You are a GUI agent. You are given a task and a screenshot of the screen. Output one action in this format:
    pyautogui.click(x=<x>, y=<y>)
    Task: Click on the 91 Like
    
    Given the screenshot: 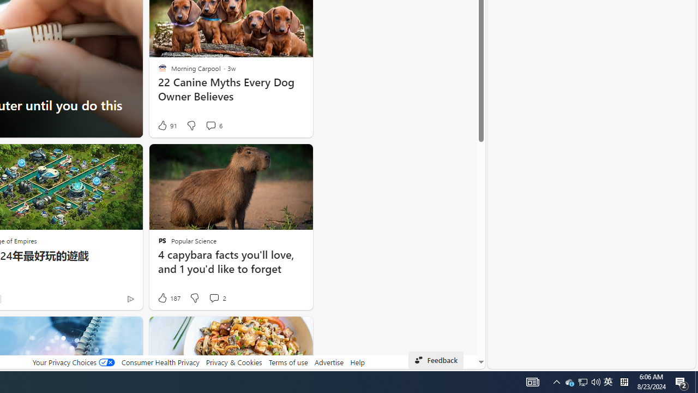 What is the action you would take?
    pyautogui.click(x=167, y=126)
    